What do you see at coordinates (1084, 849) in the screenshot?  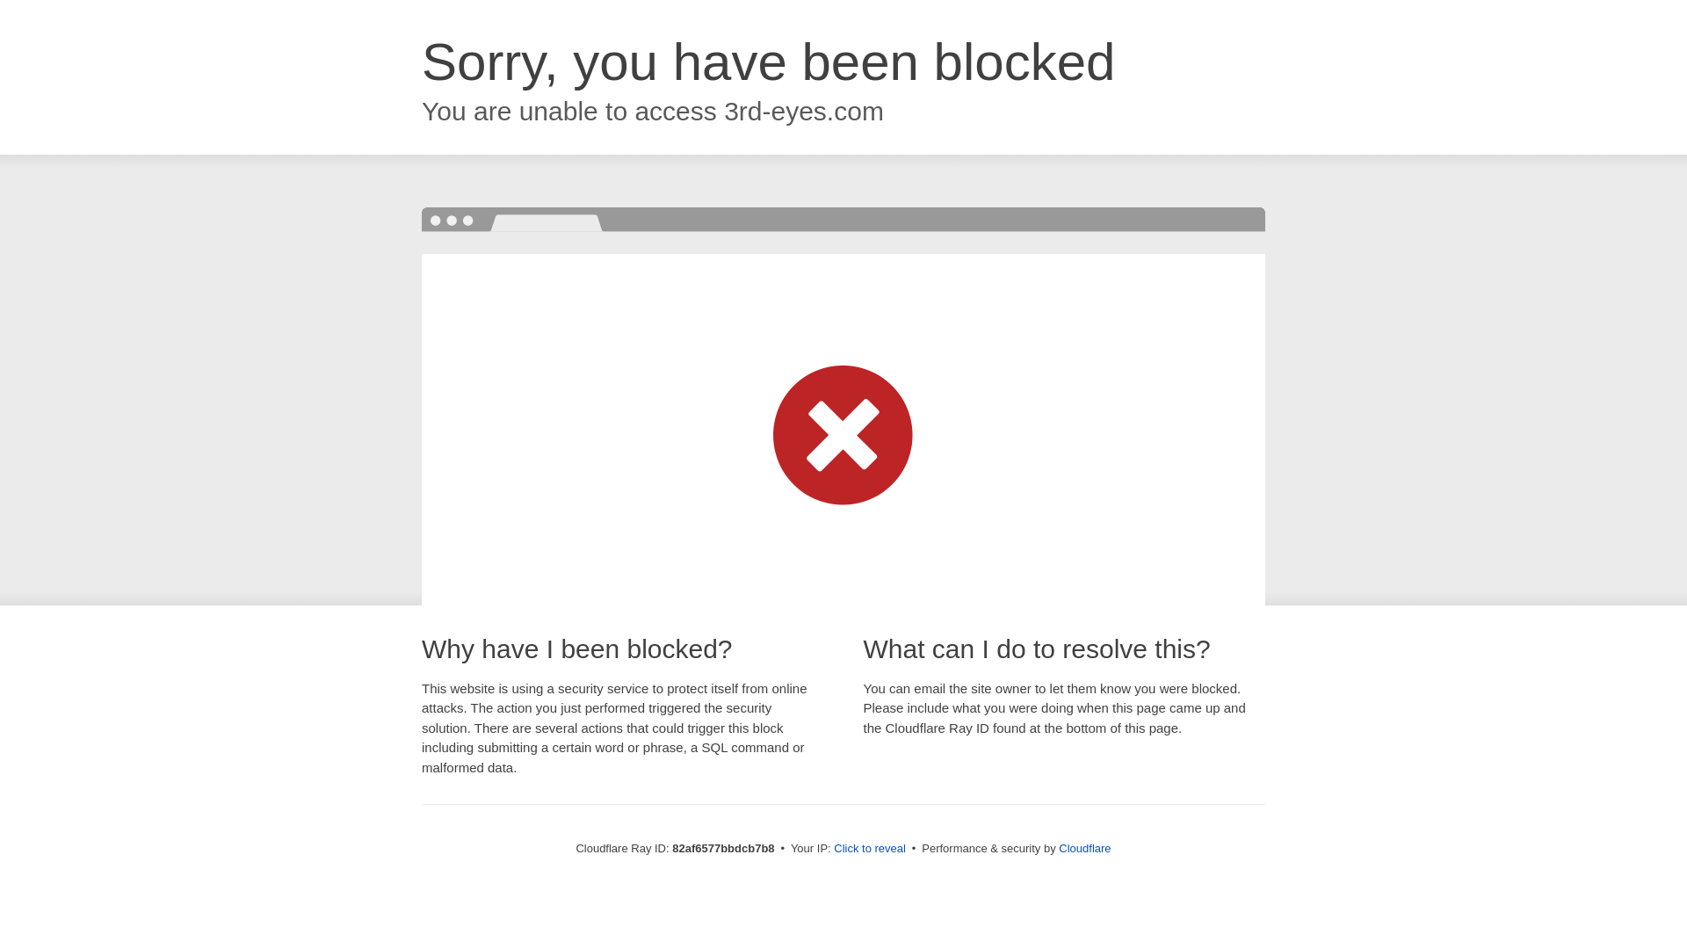 I see `Cloudflare` at bounding box center [1084, 849].